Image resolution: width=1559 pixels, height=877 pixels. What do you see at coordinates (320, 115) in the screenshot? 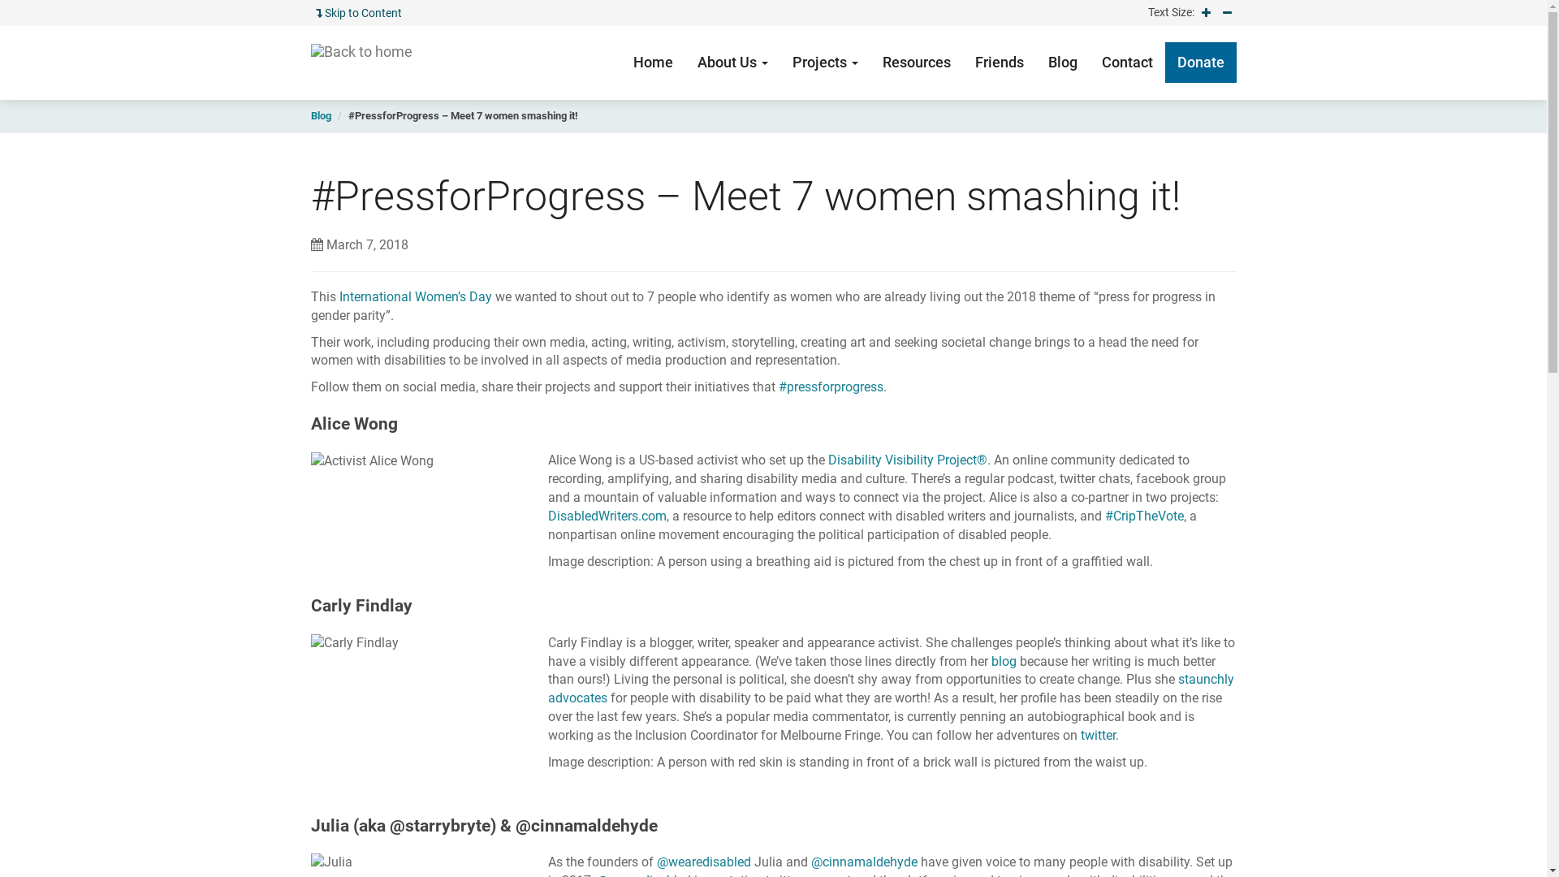
I see `Blog` at bounding box center [320, 115].